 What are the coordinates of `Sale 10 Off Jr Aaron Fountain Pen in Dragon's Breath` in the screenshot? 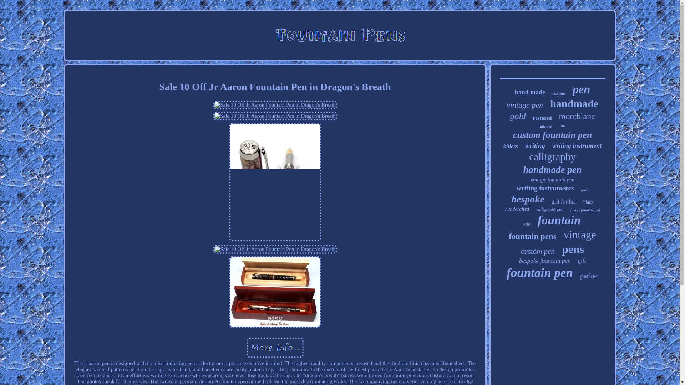 It's located at (275, 347).